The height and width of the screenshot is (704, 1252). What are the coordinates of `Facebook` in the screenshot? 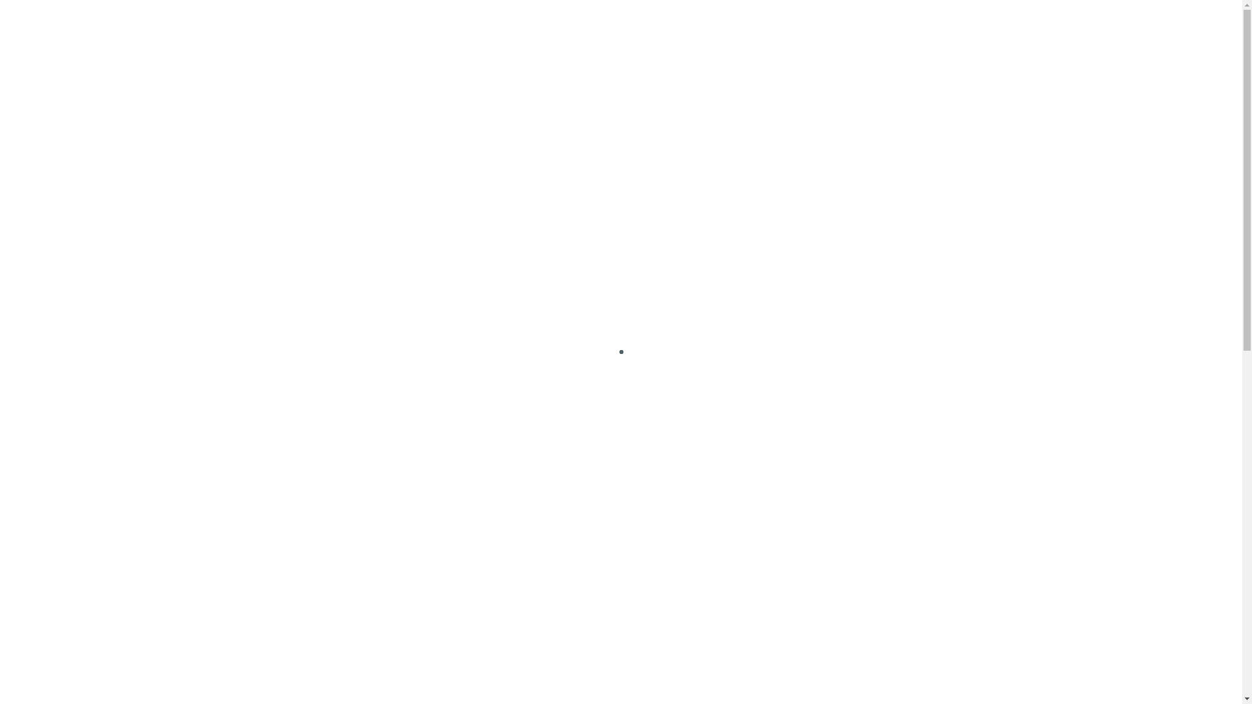 It's located at (826, 291).